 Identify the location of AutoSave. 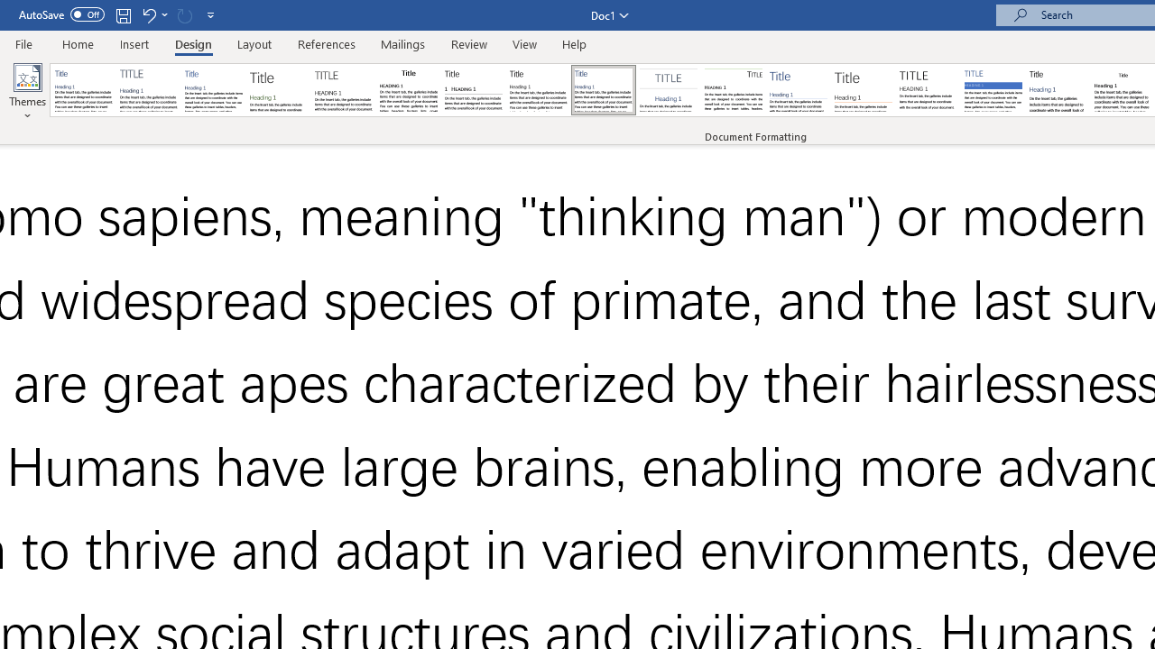
(61, 14).